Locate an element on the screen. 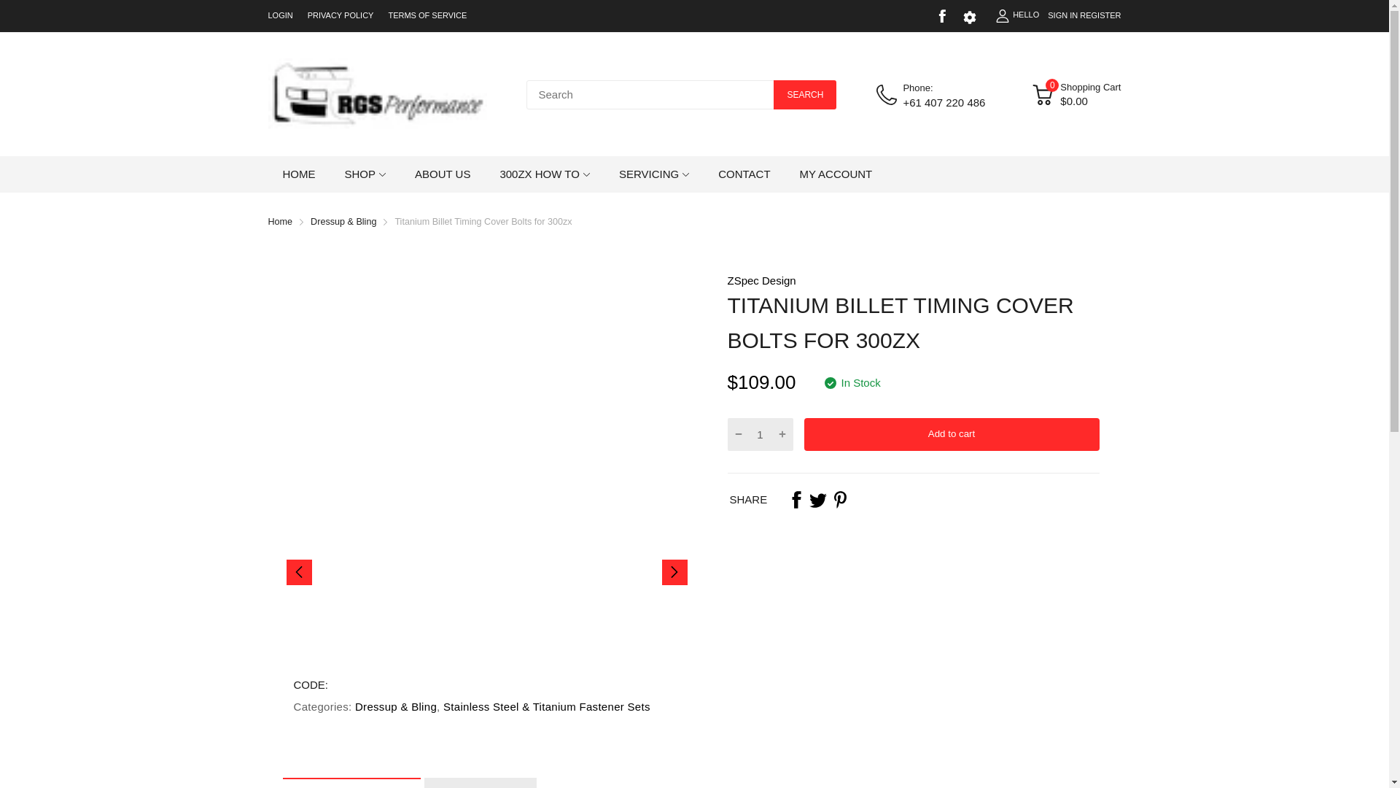 The image size is (1400, 788). Facebook is located at coordinates (796, 499).